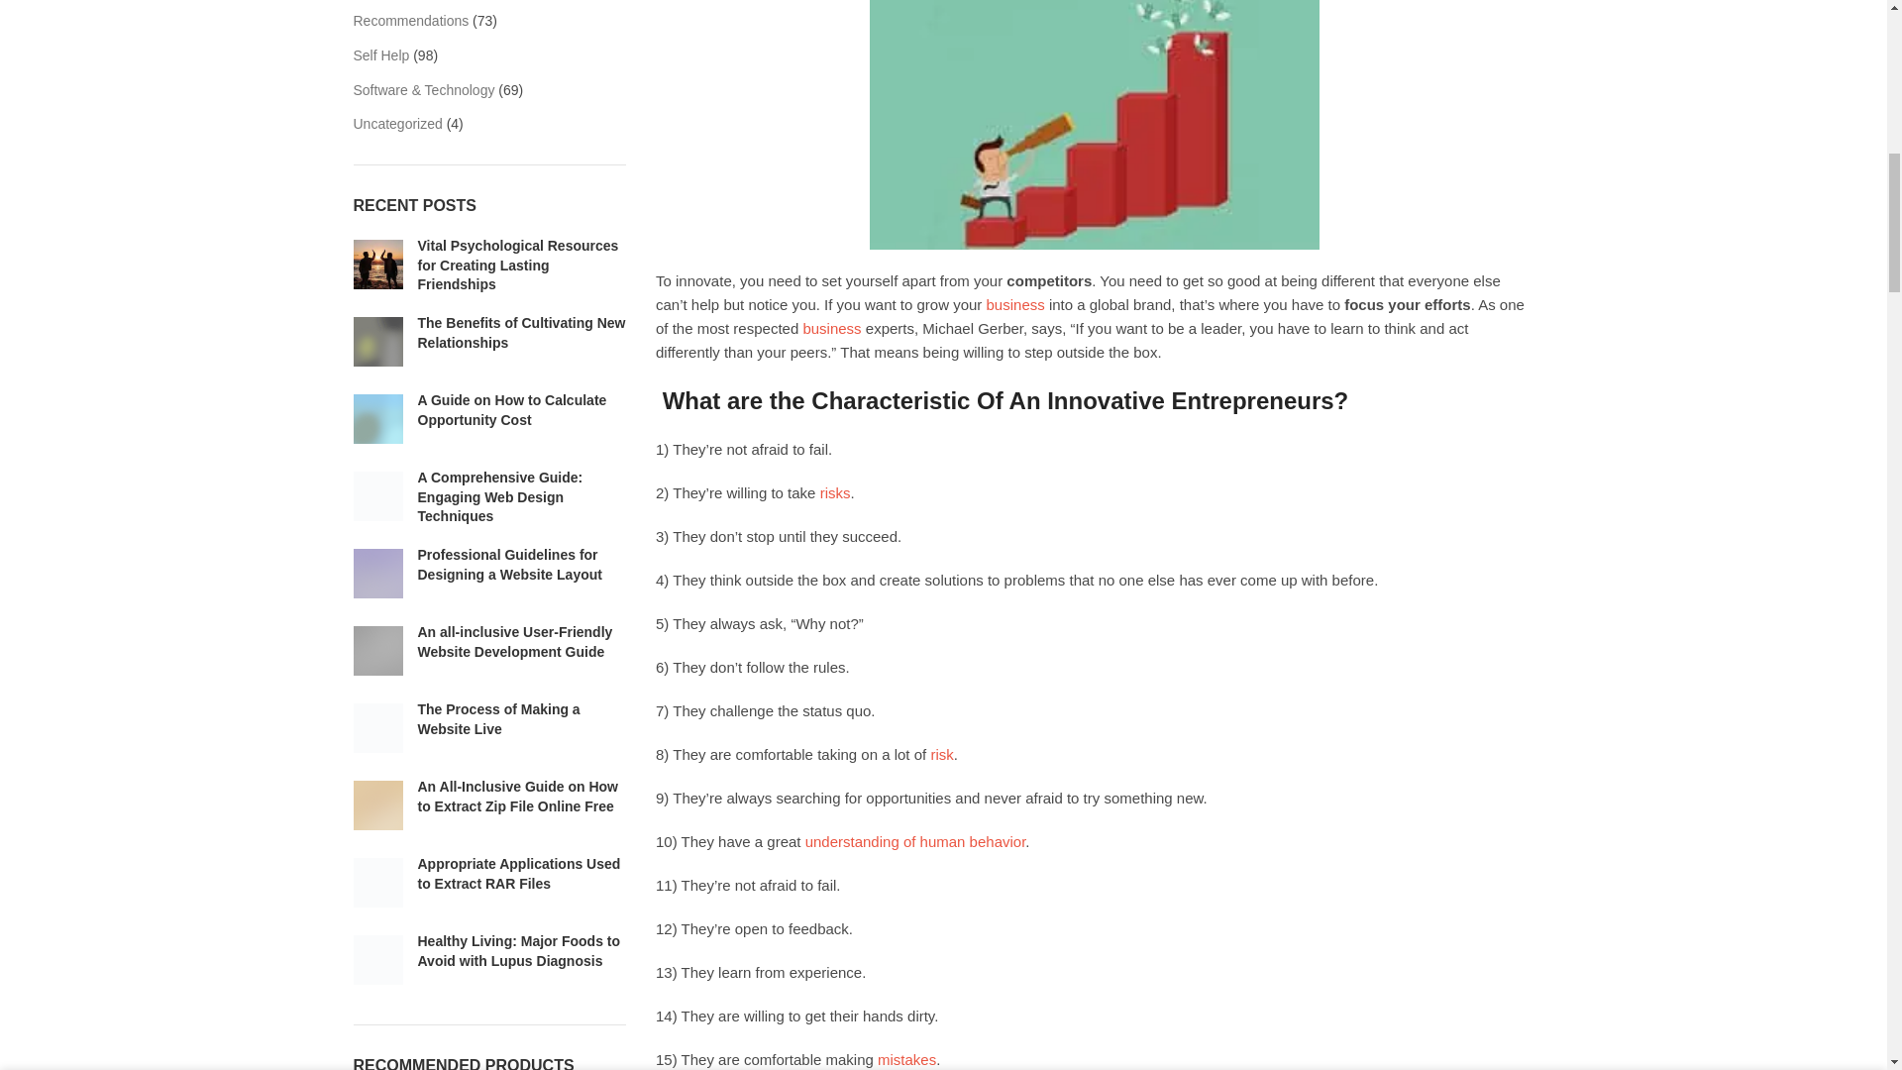 This screenshot has width=1902, height=1070. Describe the element at coordinates (915, 841) in the screenshot. I see `understanding of human behavior` at that location.